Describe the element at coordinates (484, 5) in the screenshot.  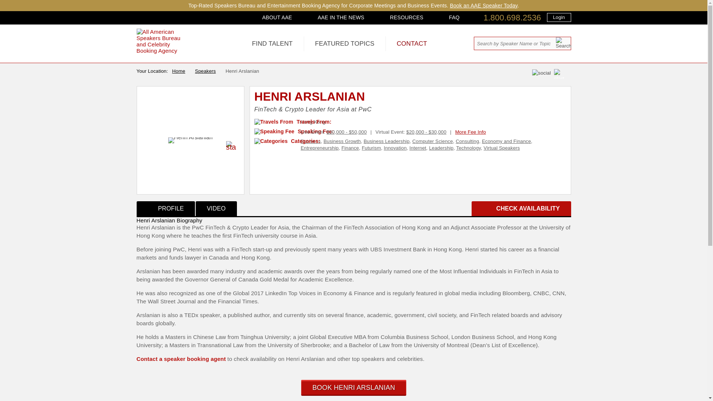
I see `Book an AAE Speaker Today` at that location.